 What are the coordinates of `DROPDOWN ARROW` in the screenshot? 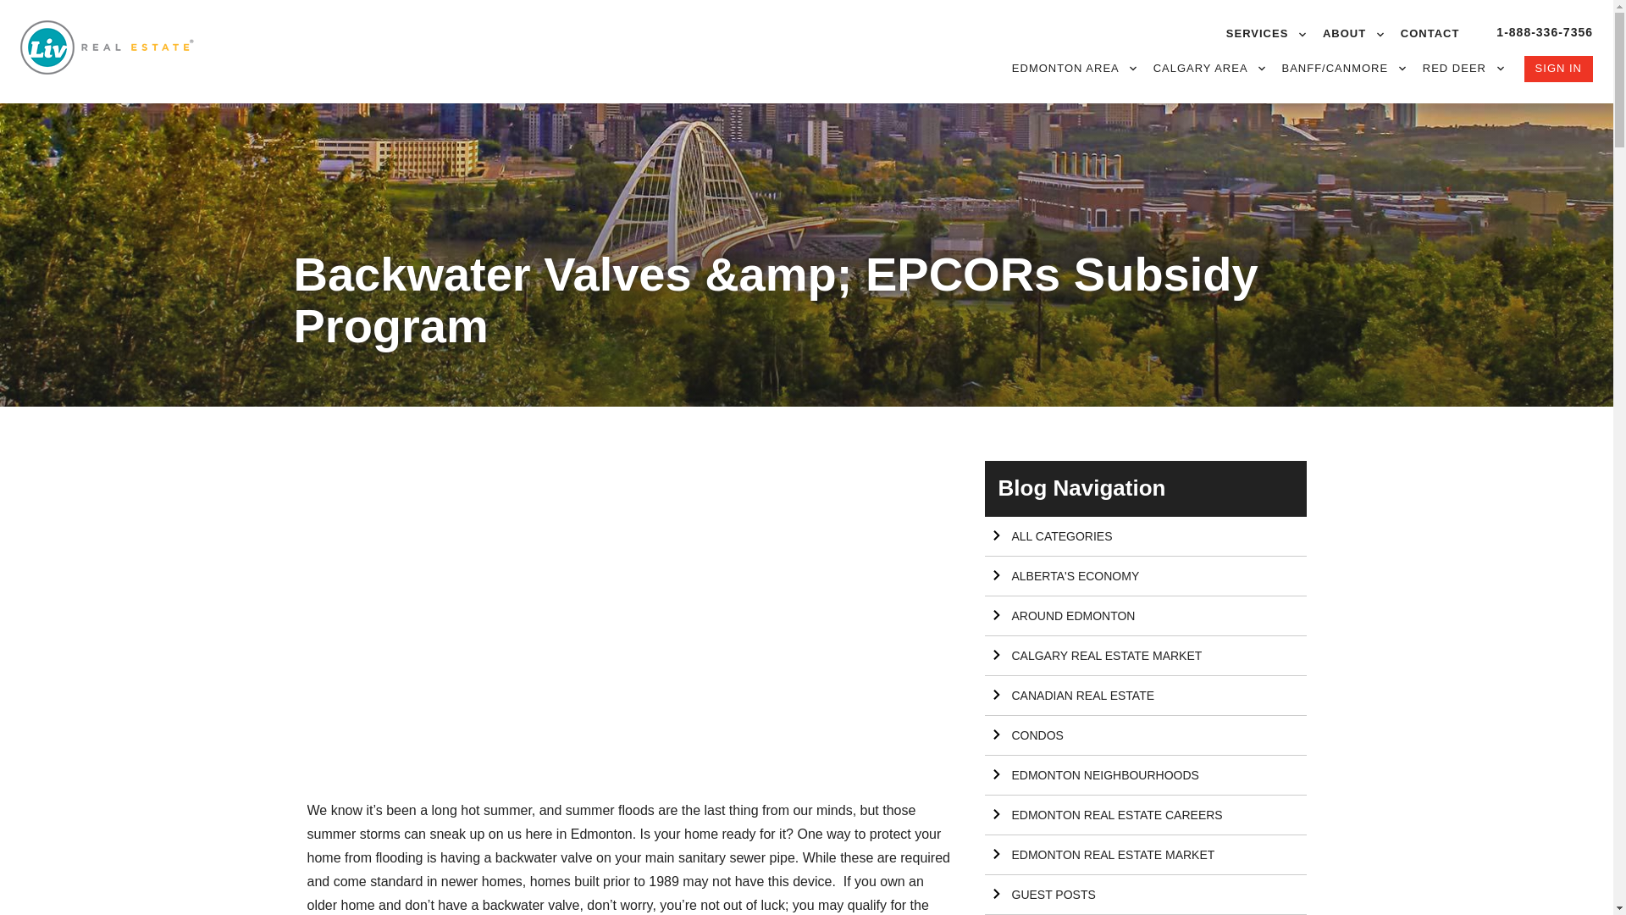 It's located at (1501, 68).